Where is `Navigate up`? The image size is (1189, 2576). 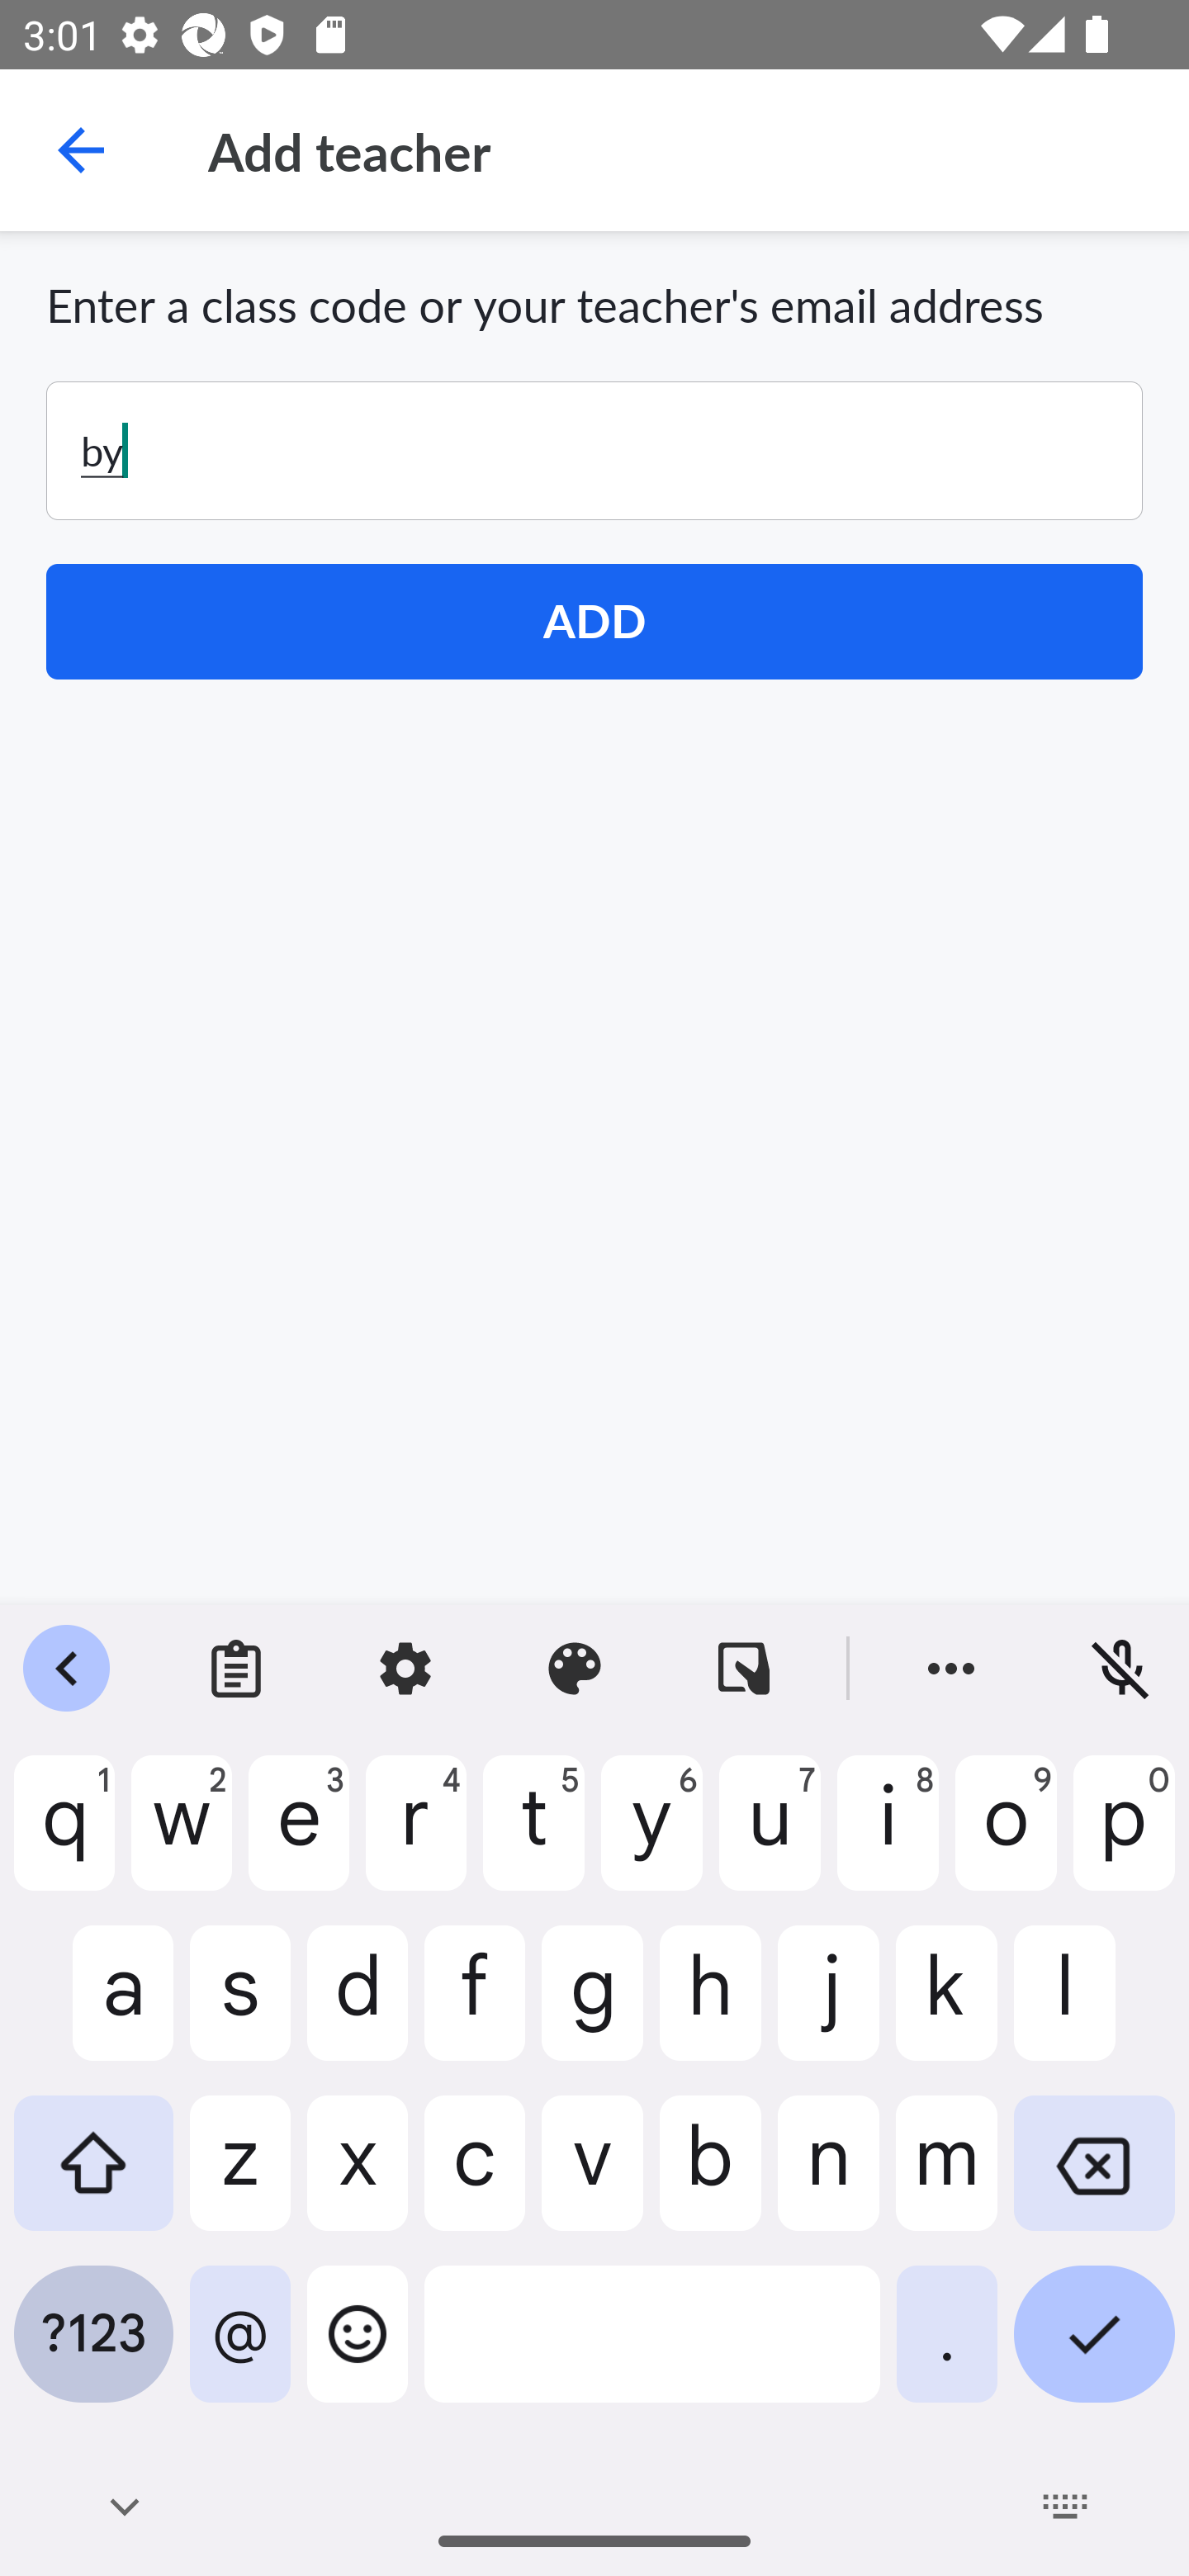
Navigate up is located at coordinates (81, 150).